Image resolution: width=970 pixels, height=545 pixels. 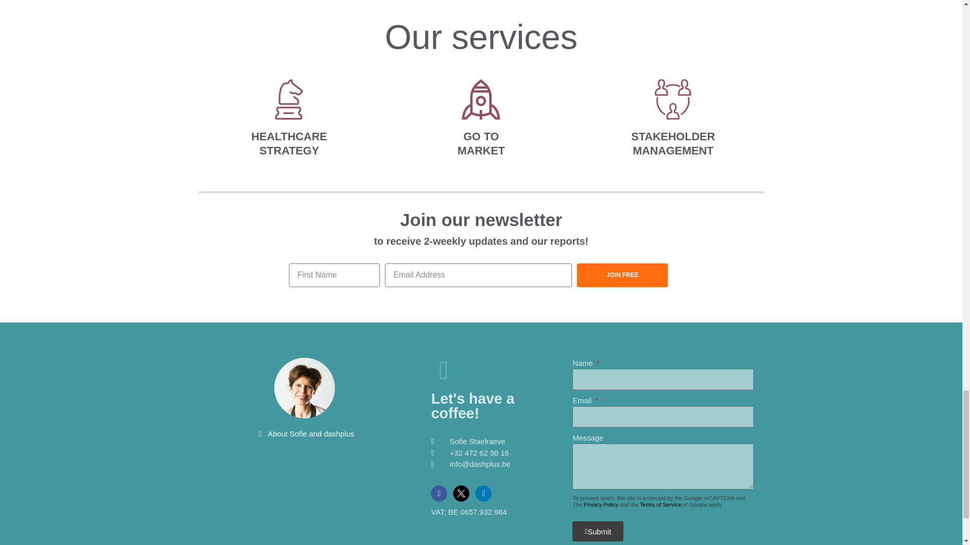 I want to click on JOIN FREE, so click(x=622, y=275).